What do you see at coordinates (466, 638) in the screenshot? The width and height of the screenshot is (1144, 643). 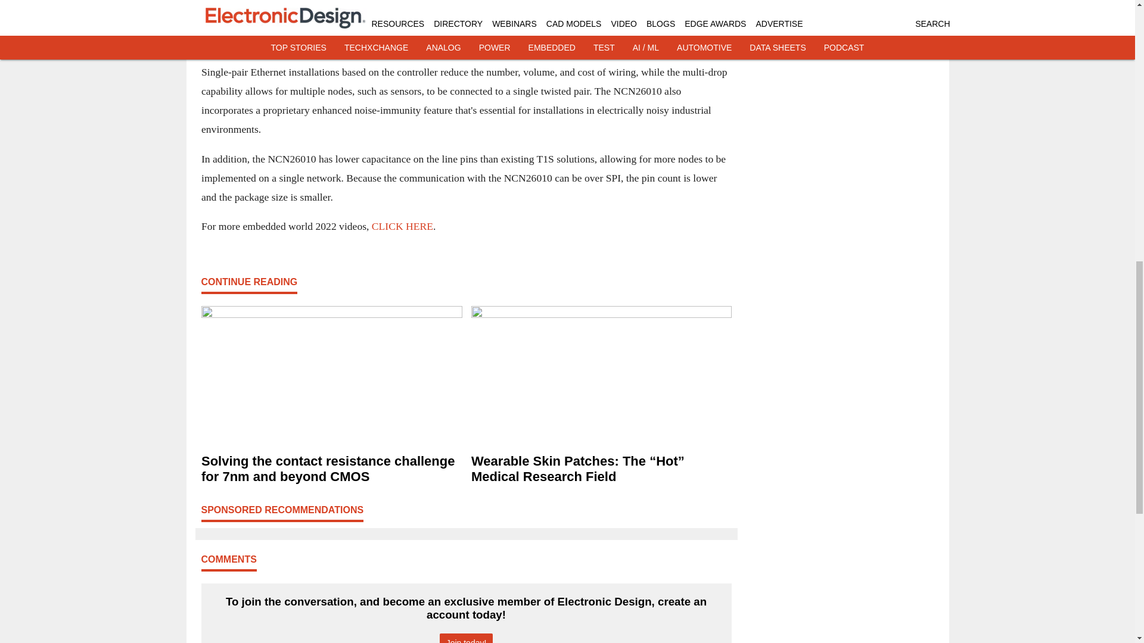 I see `Join today!` at bounding box center [466, 638].